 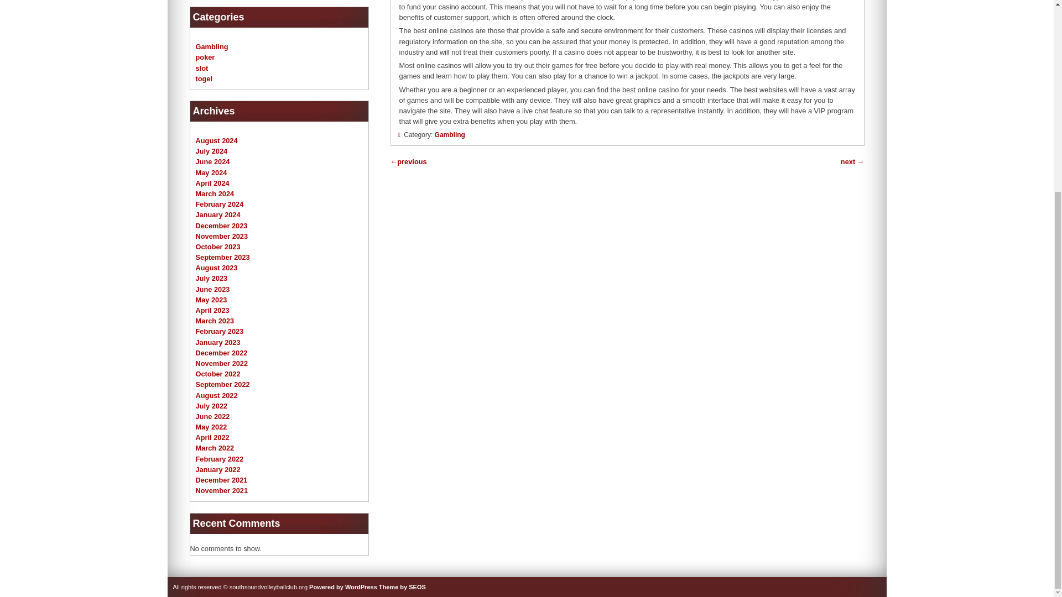 I want to click on February 2024, so click(x=220, y=203).